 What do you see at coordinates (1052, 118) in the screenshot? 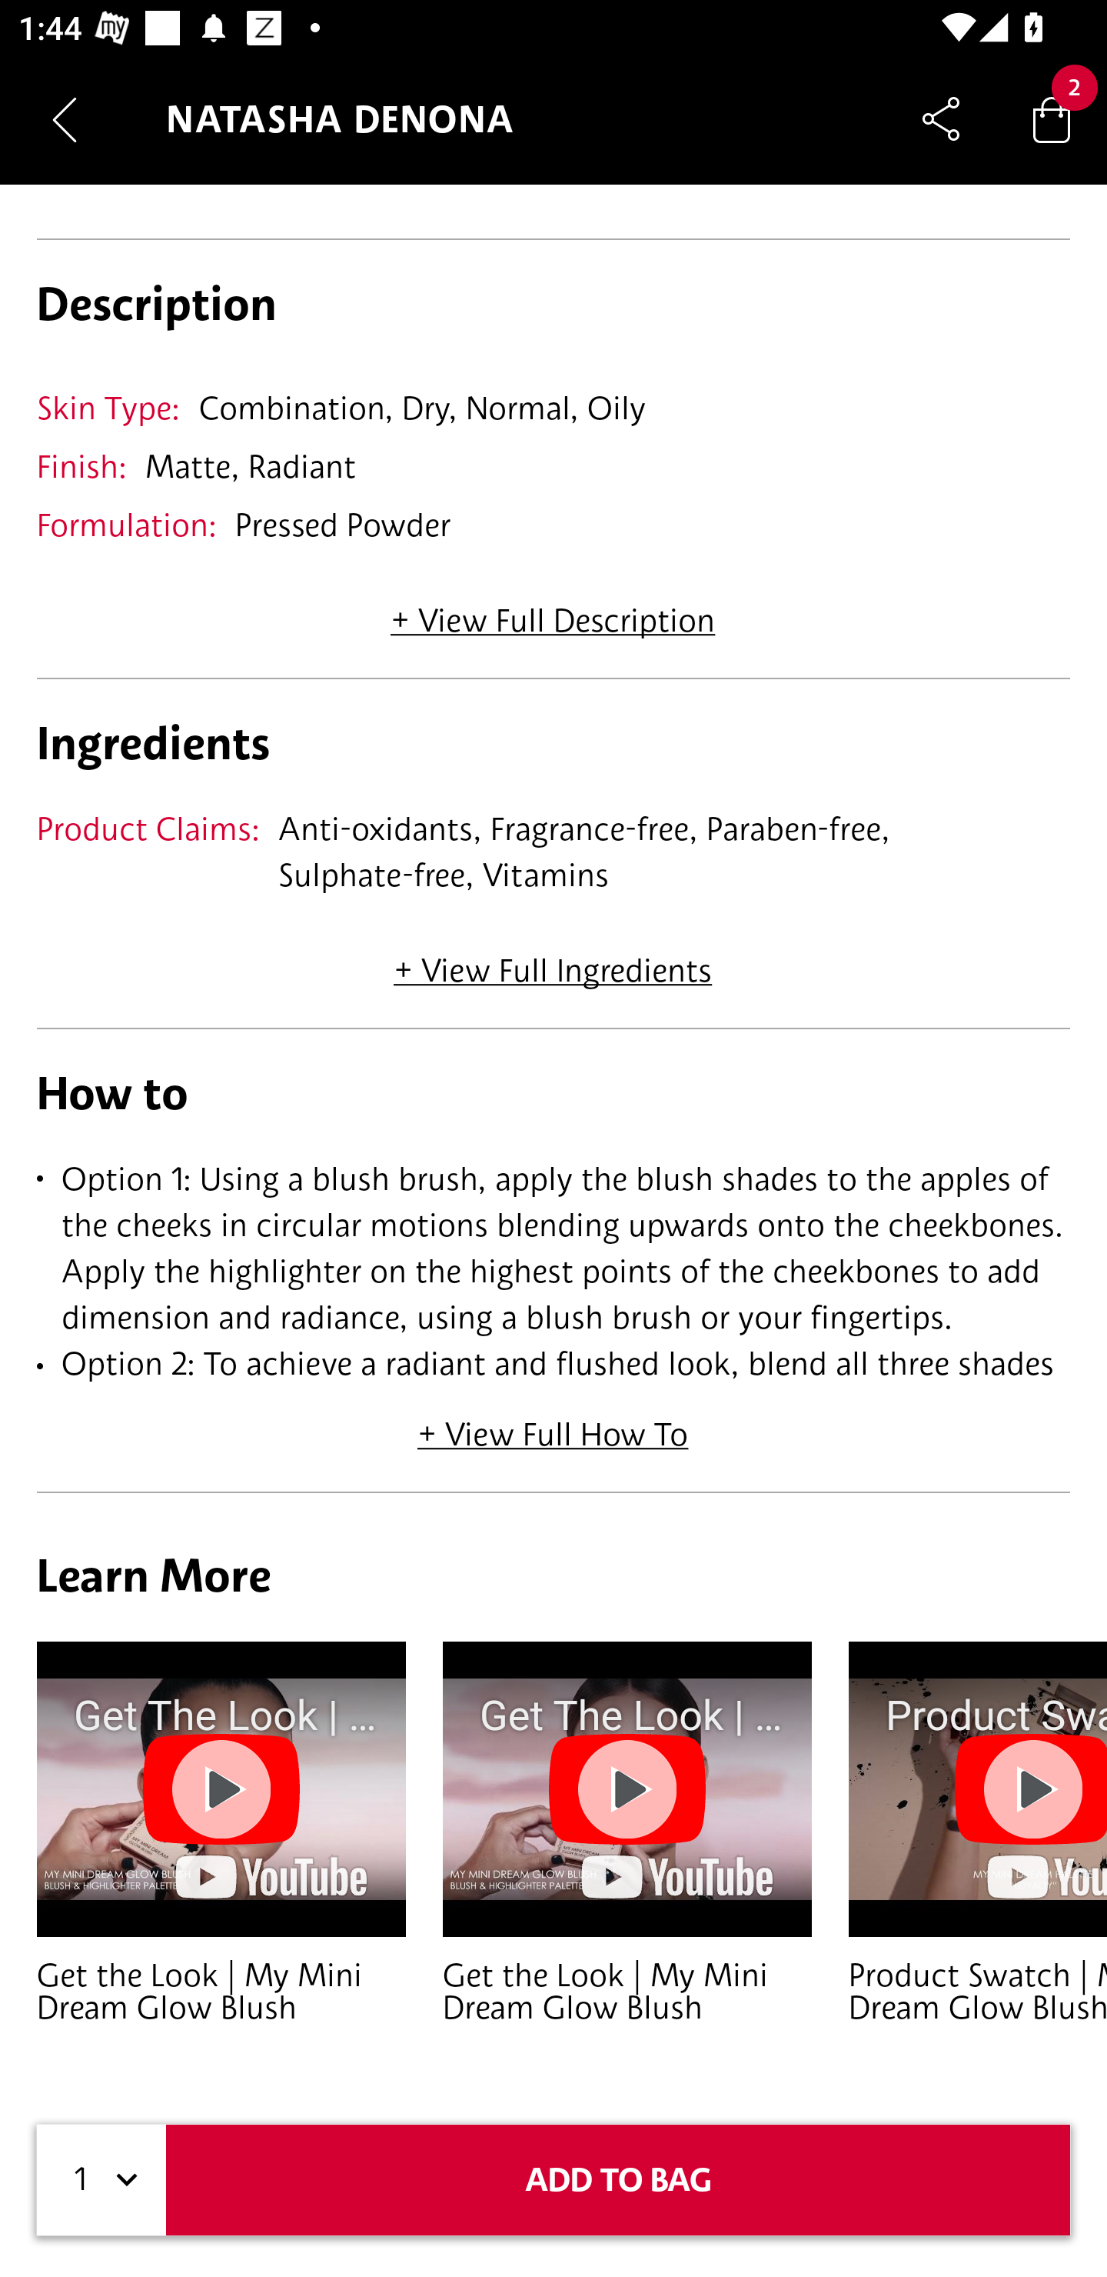
I see `Bag` at bounding box center [1052, 118].